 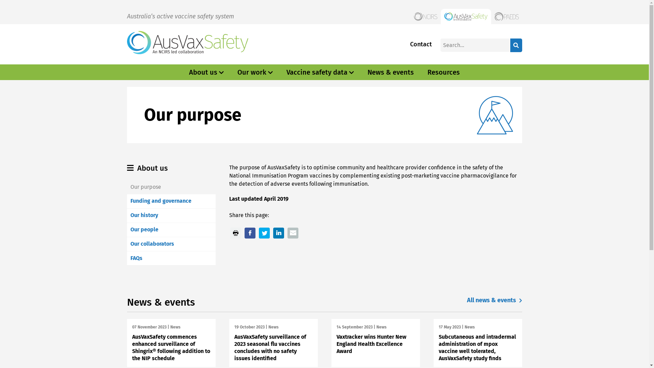 I want to click on Search, so click(x=516, y=45).